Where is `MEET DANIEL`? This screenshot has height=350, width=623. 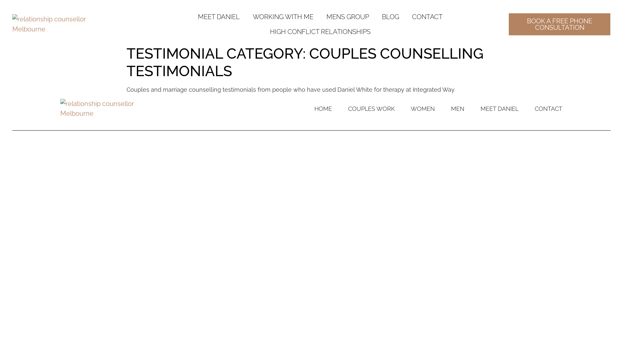 MEET DANIEL is located at coordinates (219, 17).